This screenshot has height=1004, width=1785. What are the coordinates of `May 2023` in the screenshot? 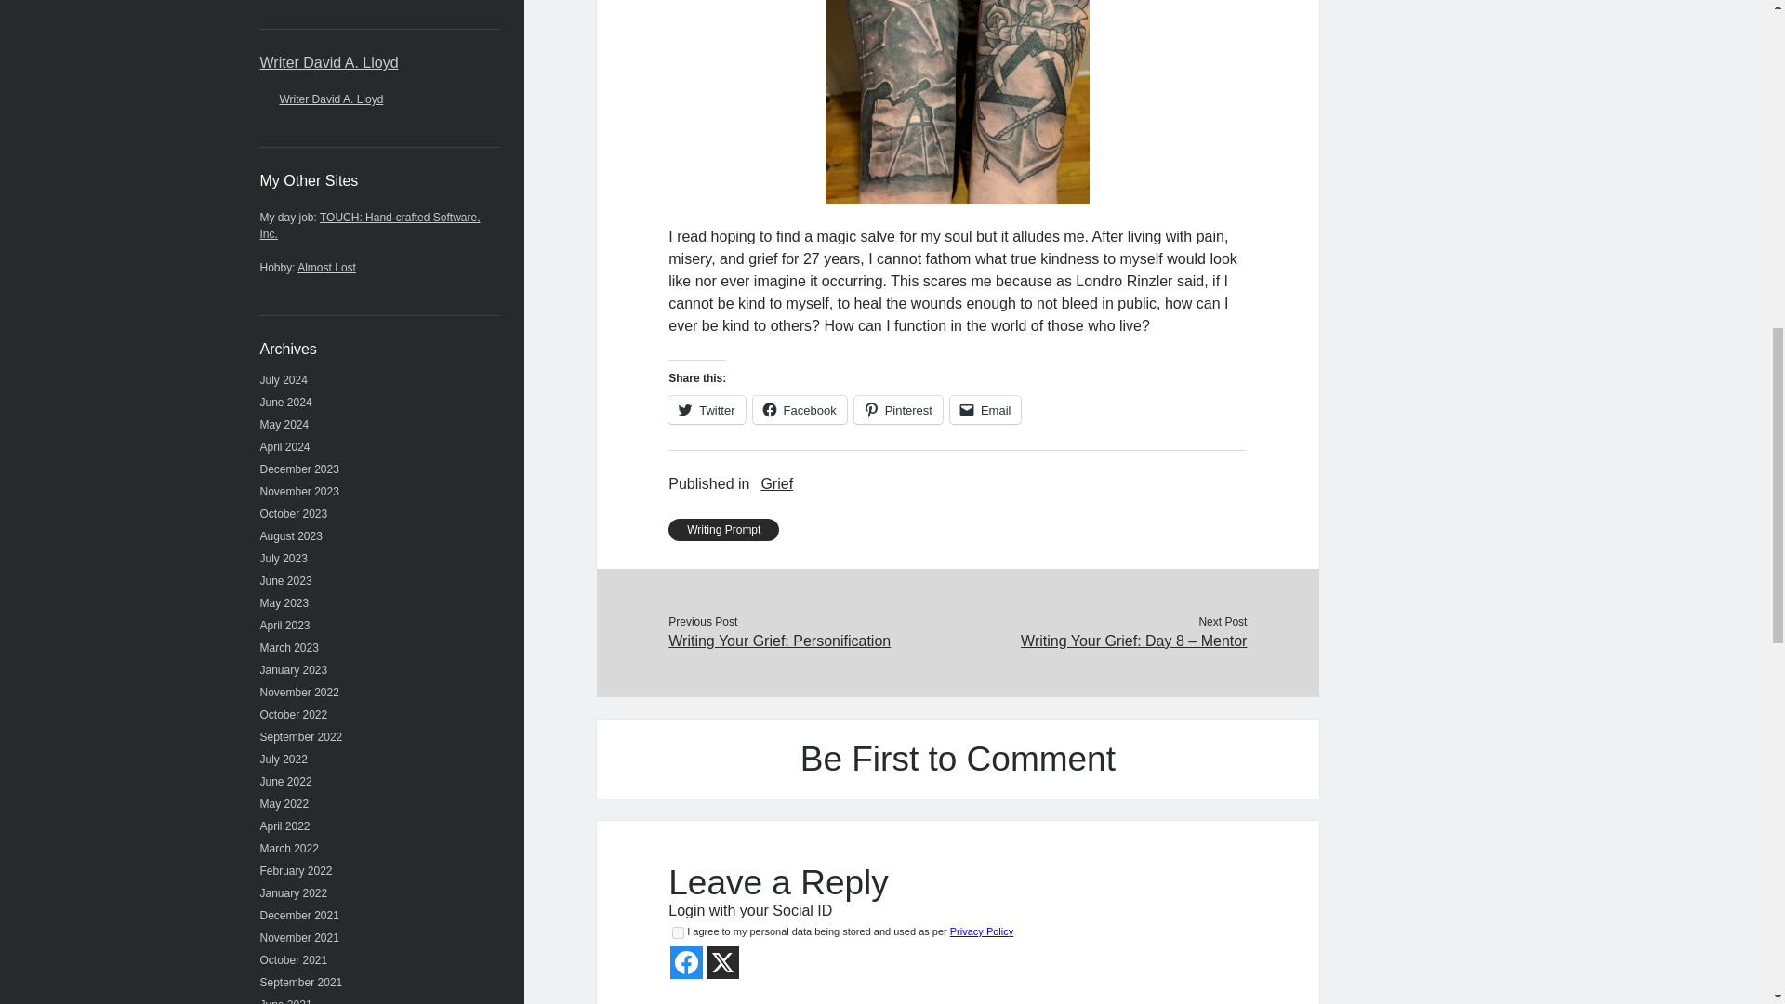 It's located at (284, 602).